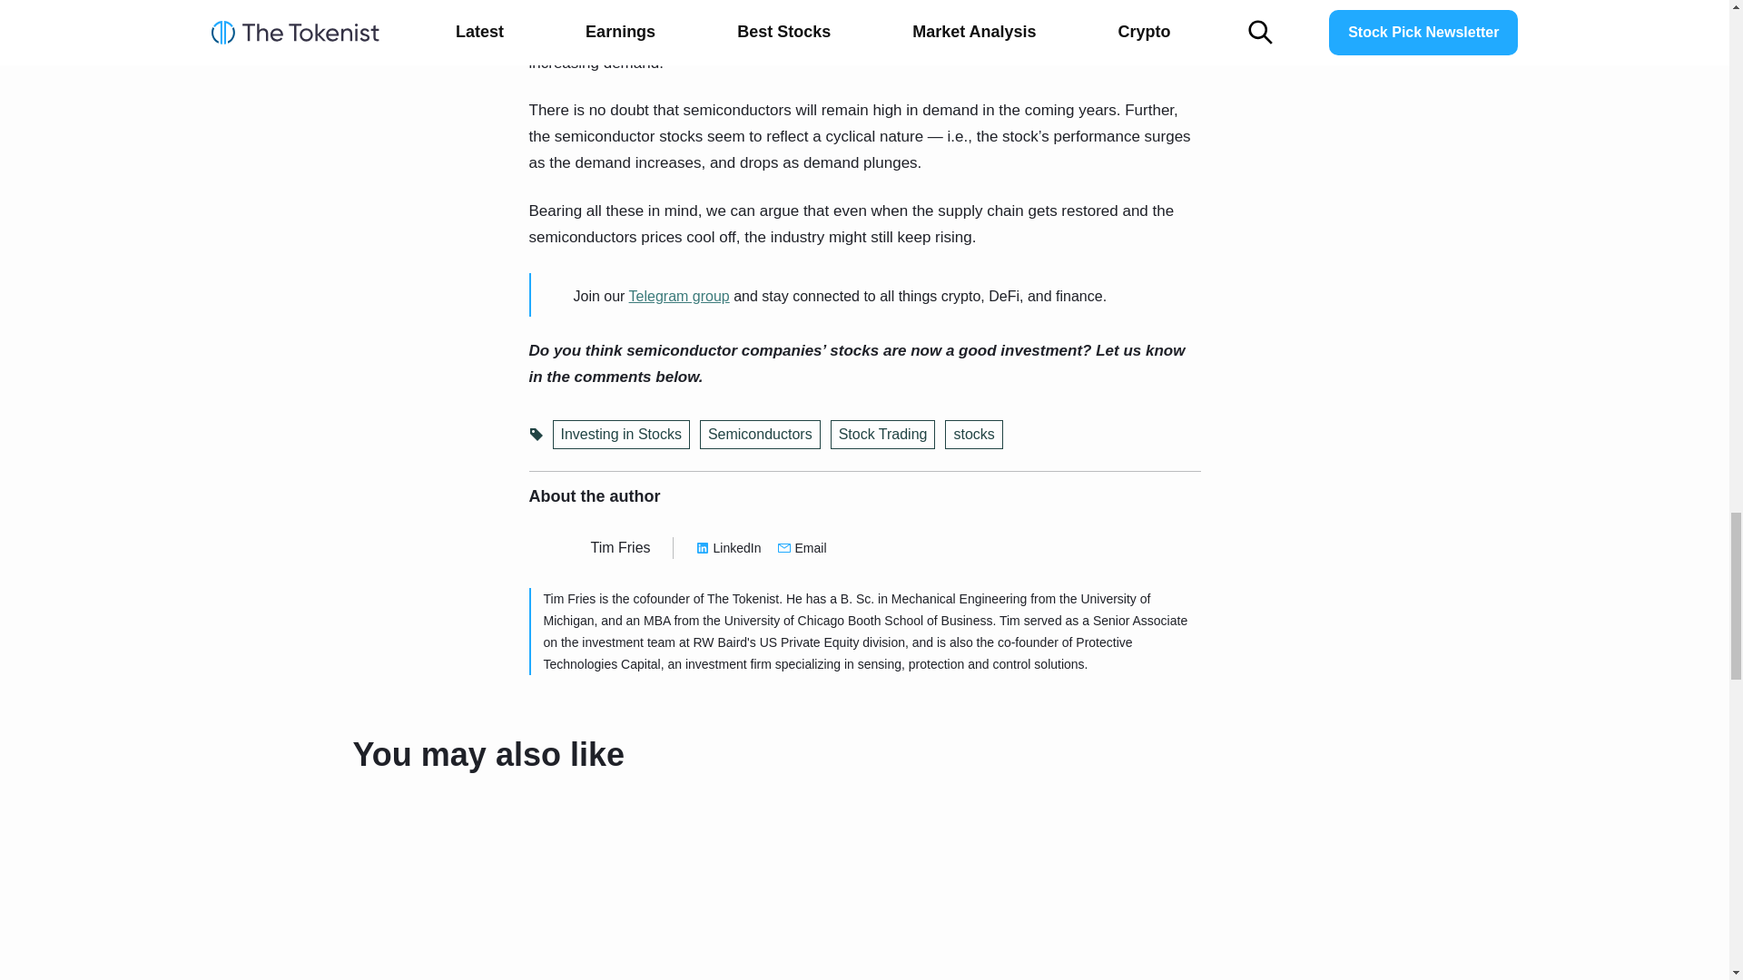 The height and width of the screenshot is (980, 1743). Describe the element at coordinates (679, 296) in the screenshot. I see `Telegram group` at that location.